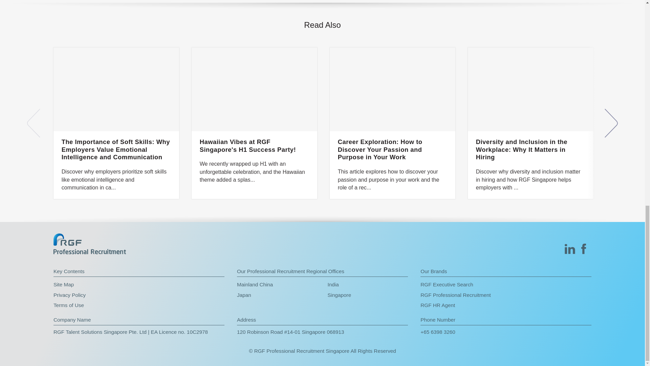 The height and width of the screenshot is (366, 650). I want to click on RGF Professional Recruitment, so click(506, 295).